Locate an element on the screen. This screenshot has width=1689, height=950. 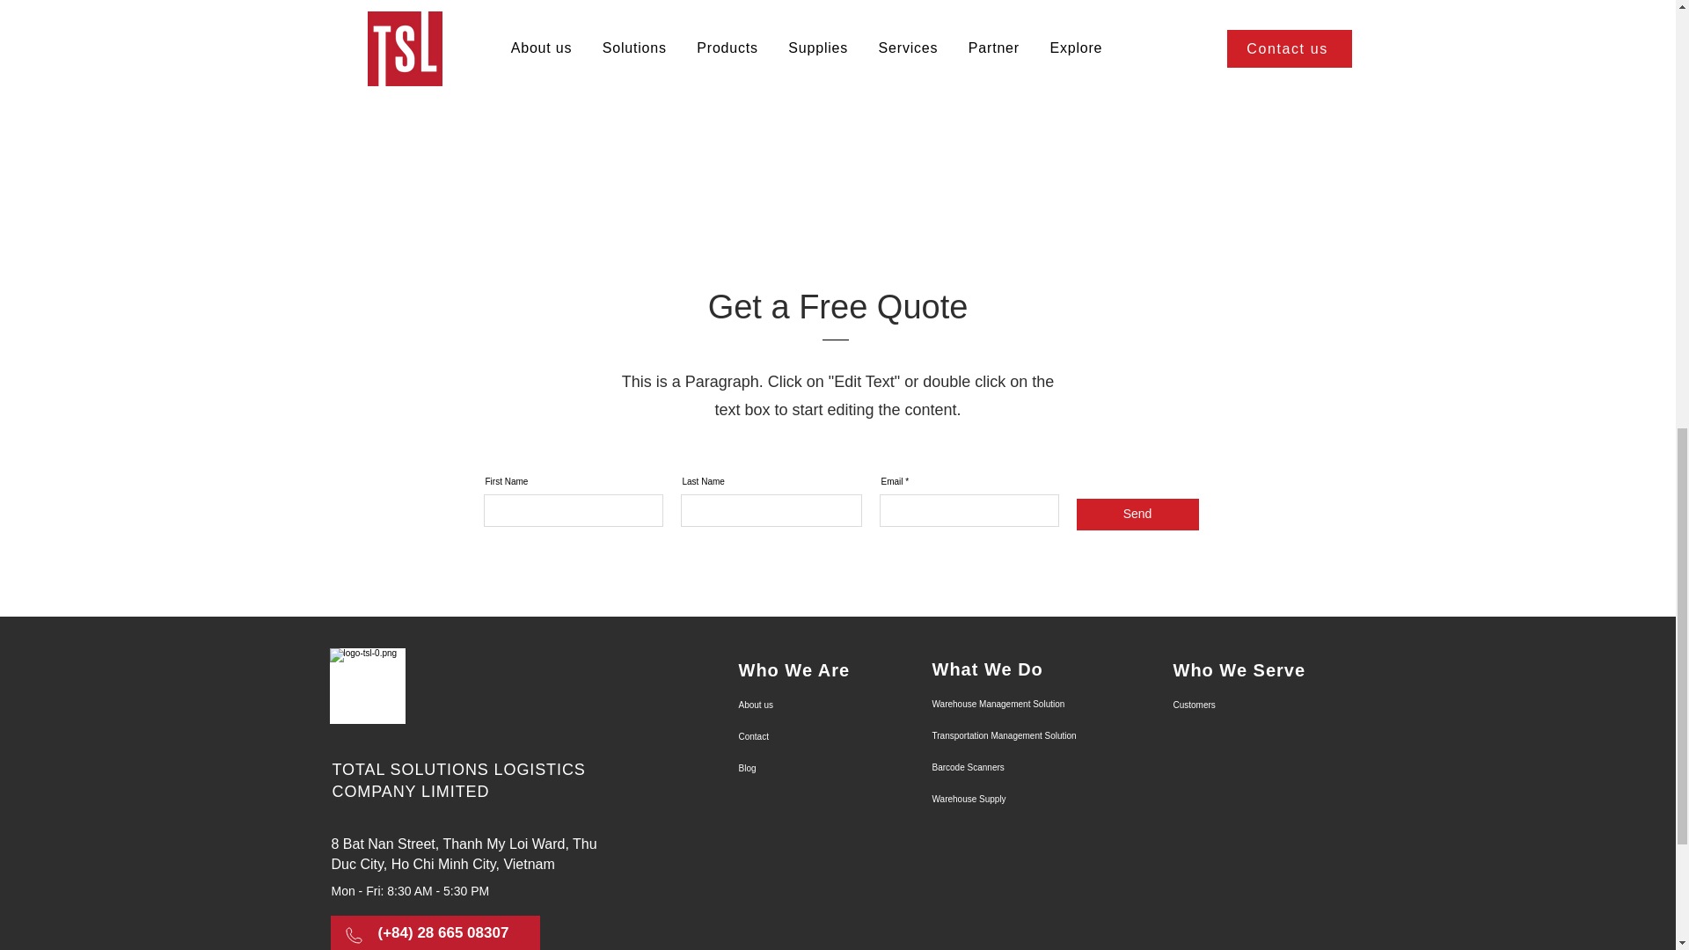
Transportation Management Solution is located at coordinates (994, 735).